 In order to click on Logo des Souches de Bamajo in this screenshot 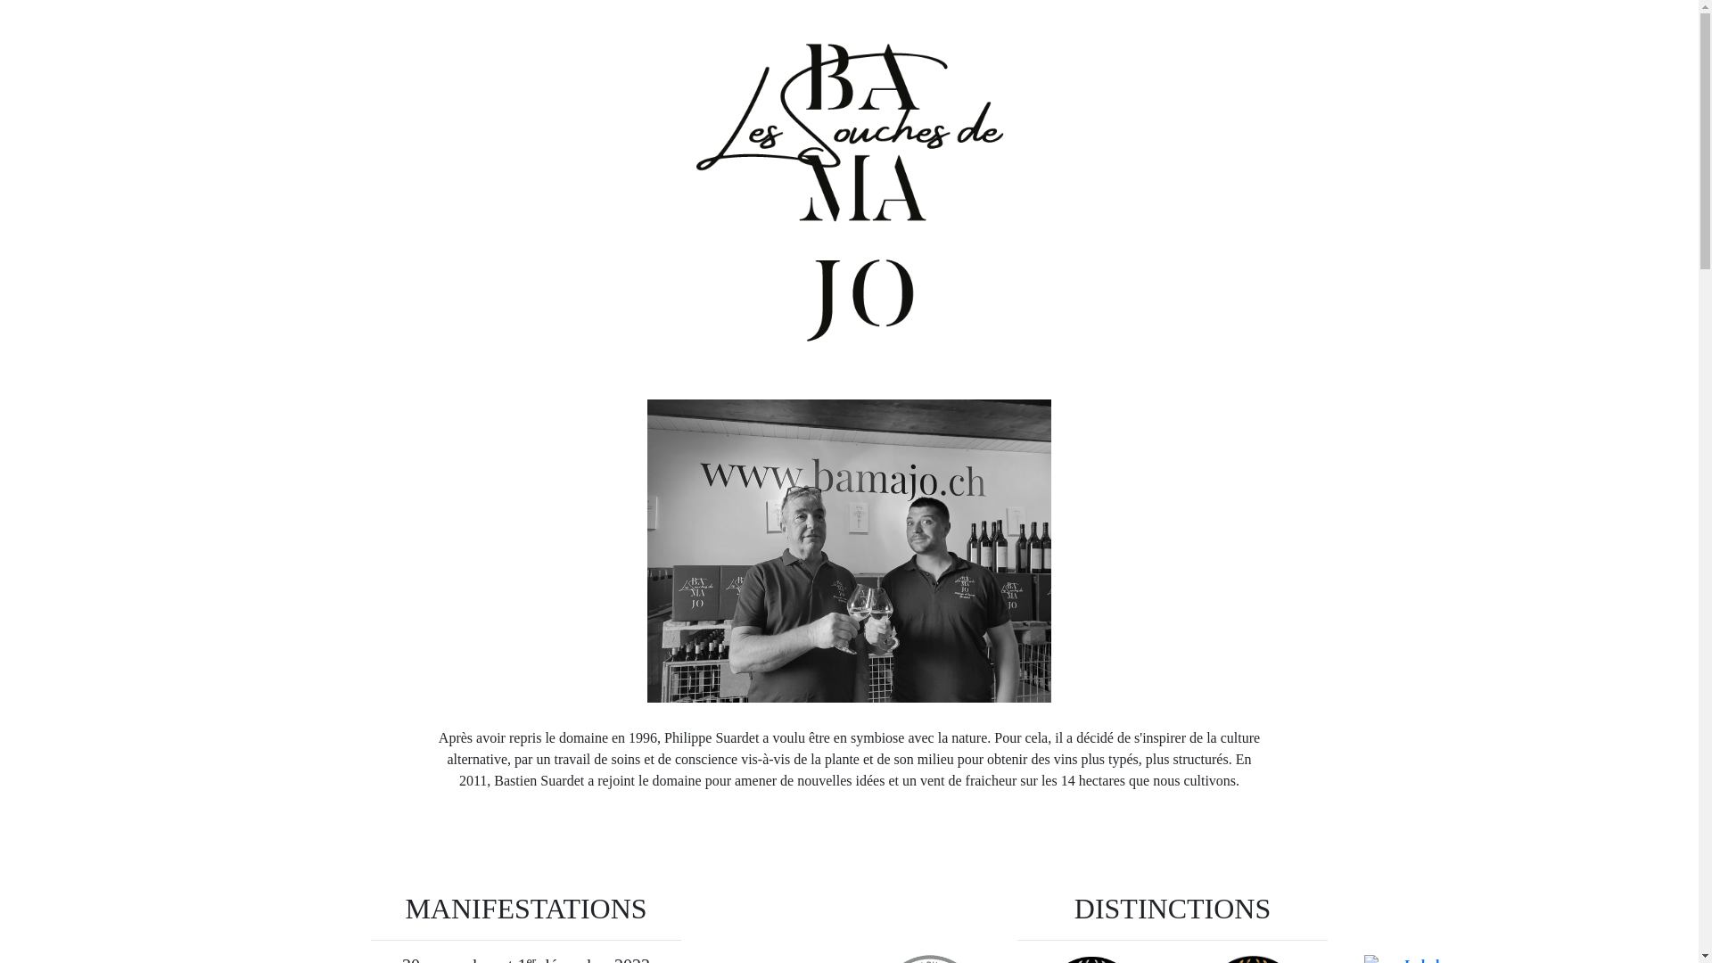, I will do `click(849, 193)`.